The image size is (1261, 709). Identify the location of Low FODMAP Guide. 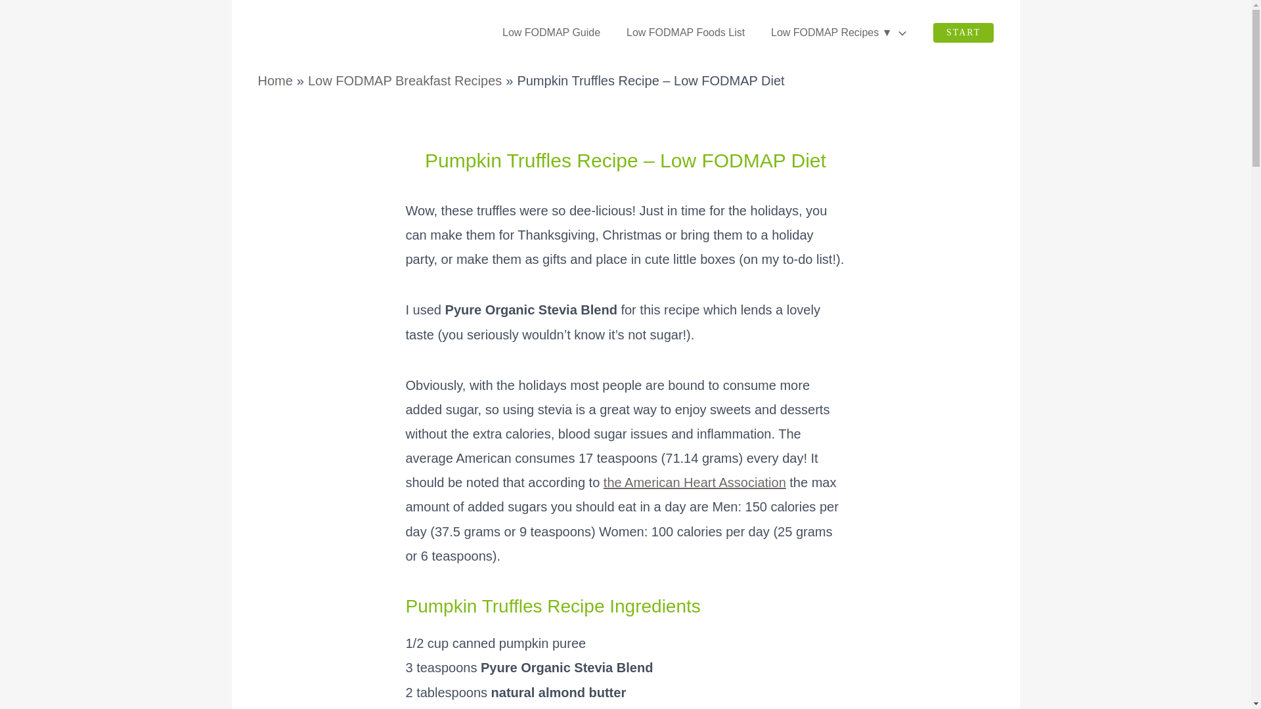
(550, 32).